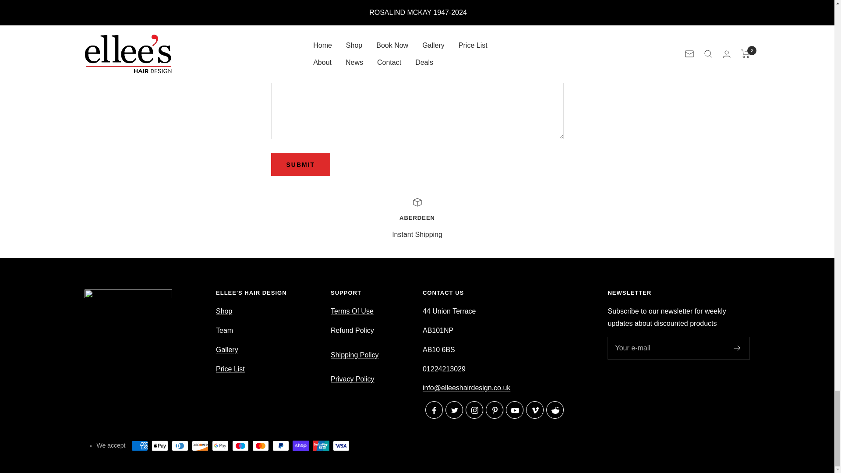  I want to click on Shipping Policy, so click(354, 355).